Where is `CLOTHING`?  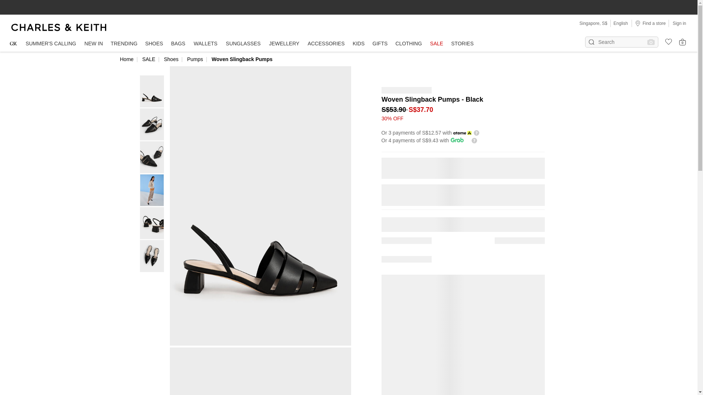
CLOTHING is located at coordinates (409, 44).